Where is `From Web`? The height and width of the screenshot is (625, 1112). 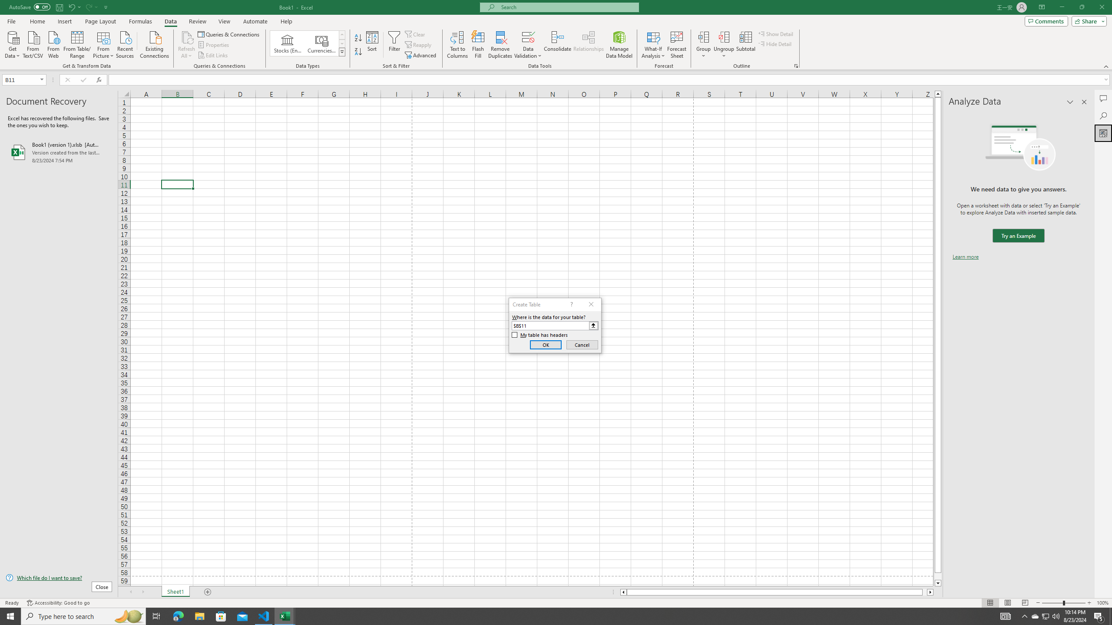 From Web is located at coordinates (53, 44).